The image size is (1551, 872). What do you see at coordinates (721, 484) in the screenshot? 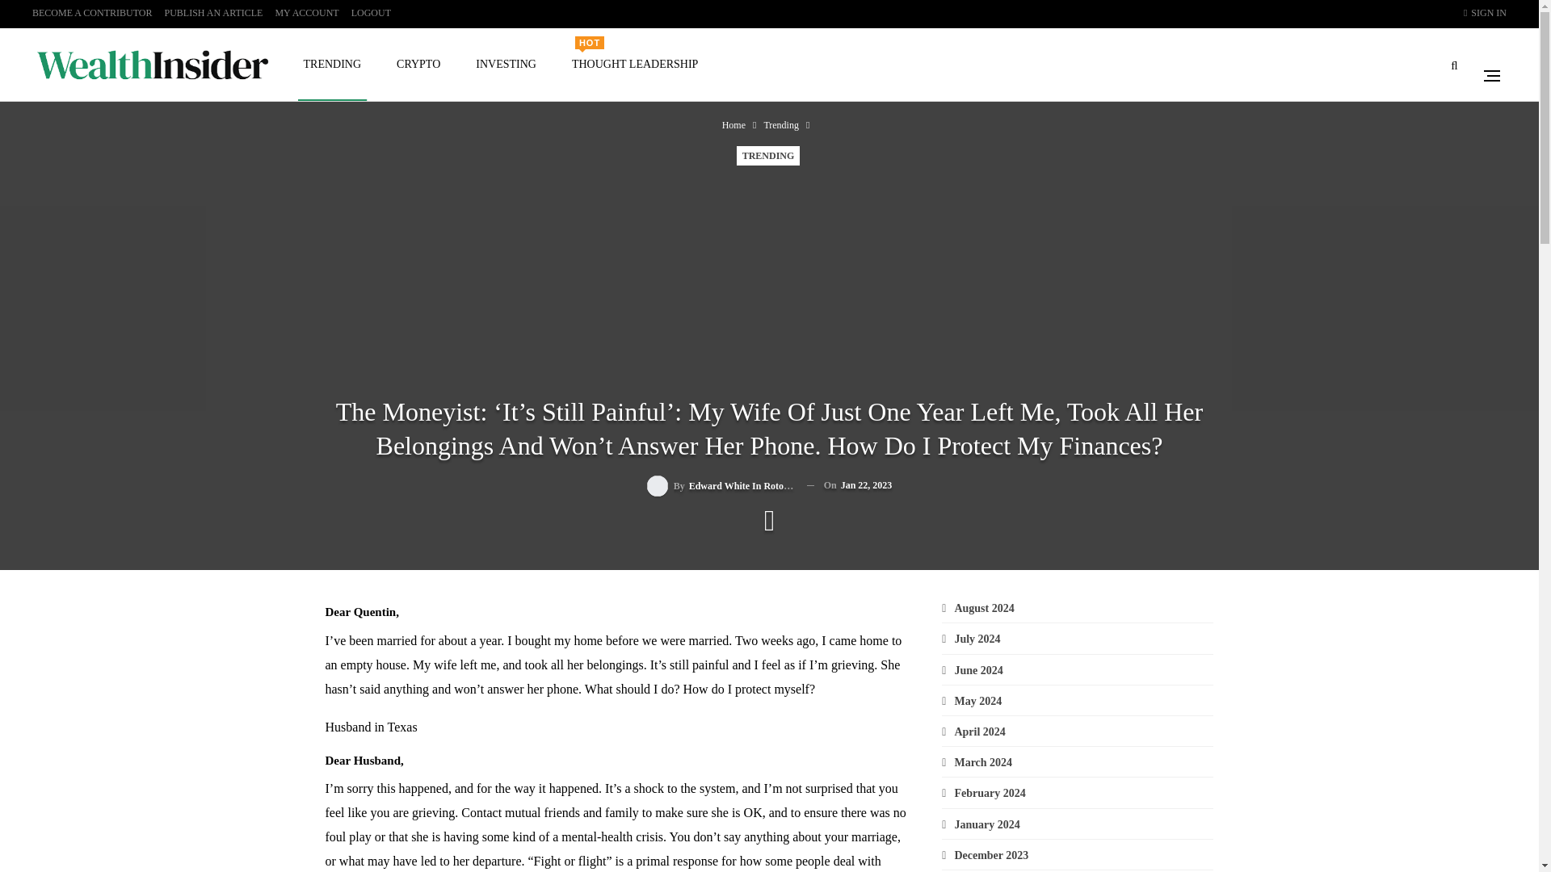
I see `By Edward White In Rotorua And Tom Mitchell In Singapore` at bounding box center [721, 484].